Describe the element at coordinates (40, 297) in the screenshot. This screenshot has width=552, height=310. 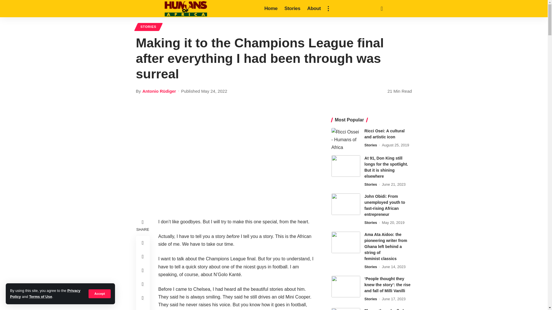
I see `Terms of Use` at that location.